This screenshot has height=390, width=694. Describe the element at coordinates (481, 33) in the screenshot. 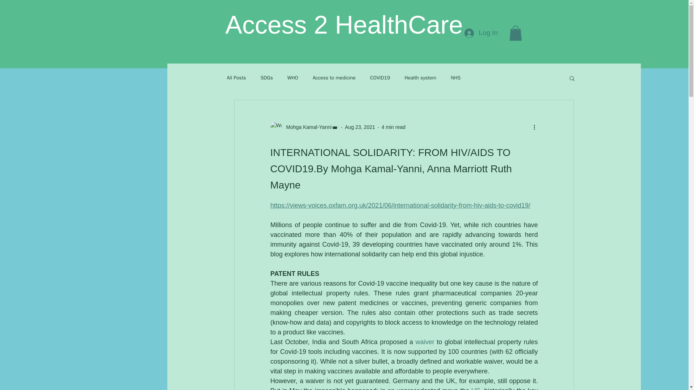

I see `Log In` at that location.